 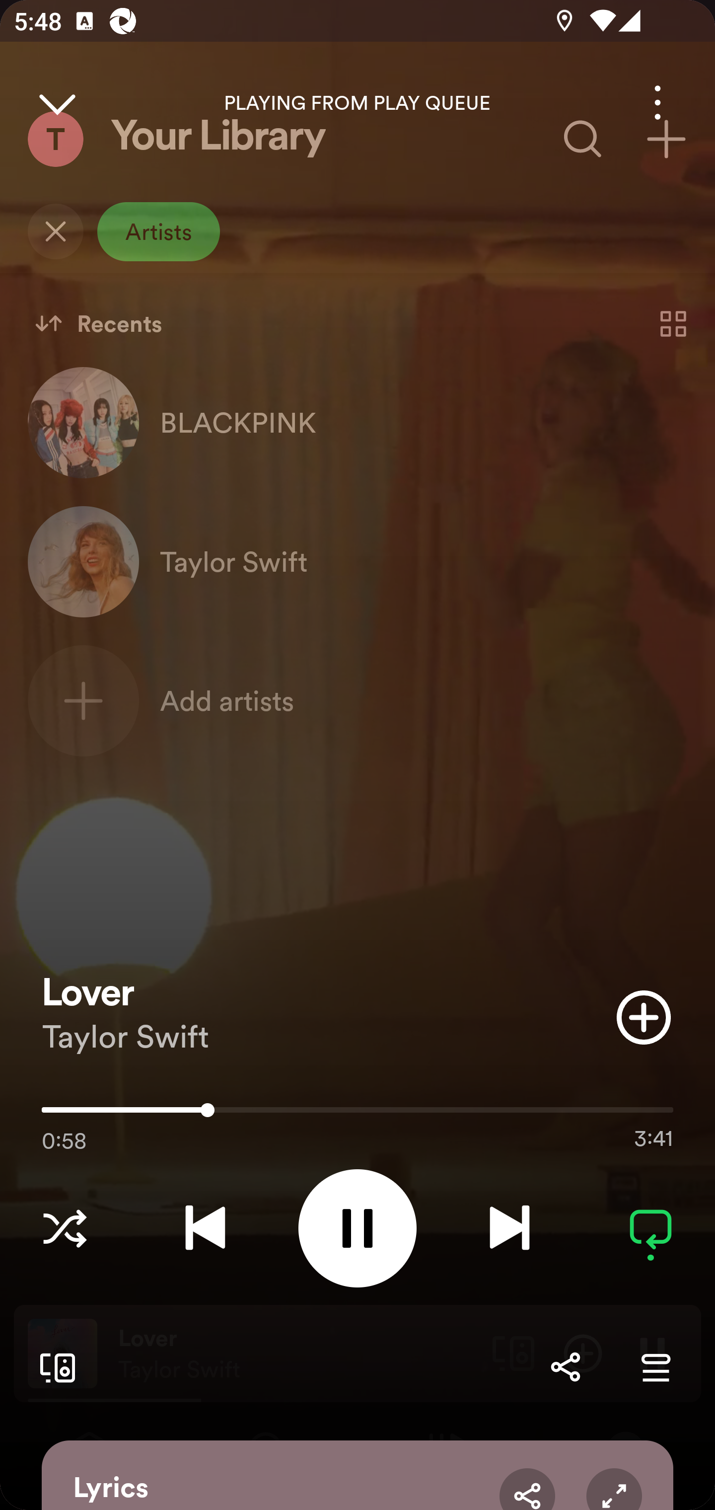 I want to click on Go to Queue, so click(x=655, y=1367).